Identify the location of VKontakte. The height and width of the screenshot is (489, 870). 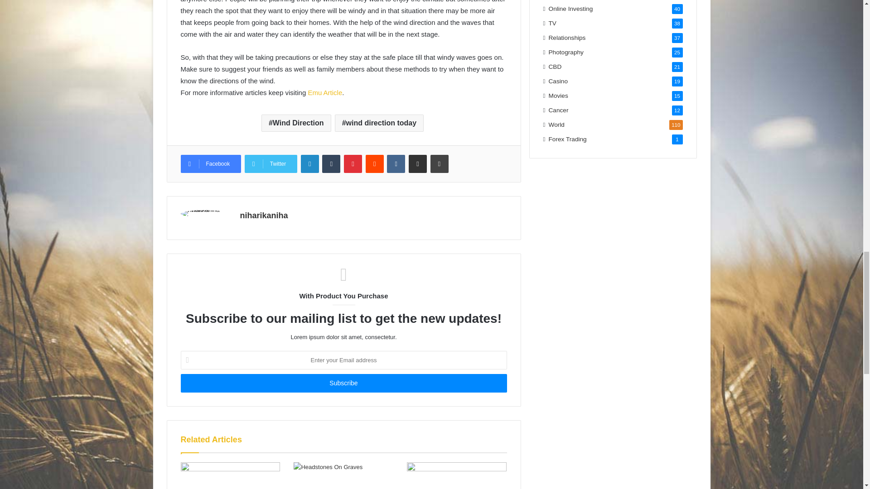
(396, 164).